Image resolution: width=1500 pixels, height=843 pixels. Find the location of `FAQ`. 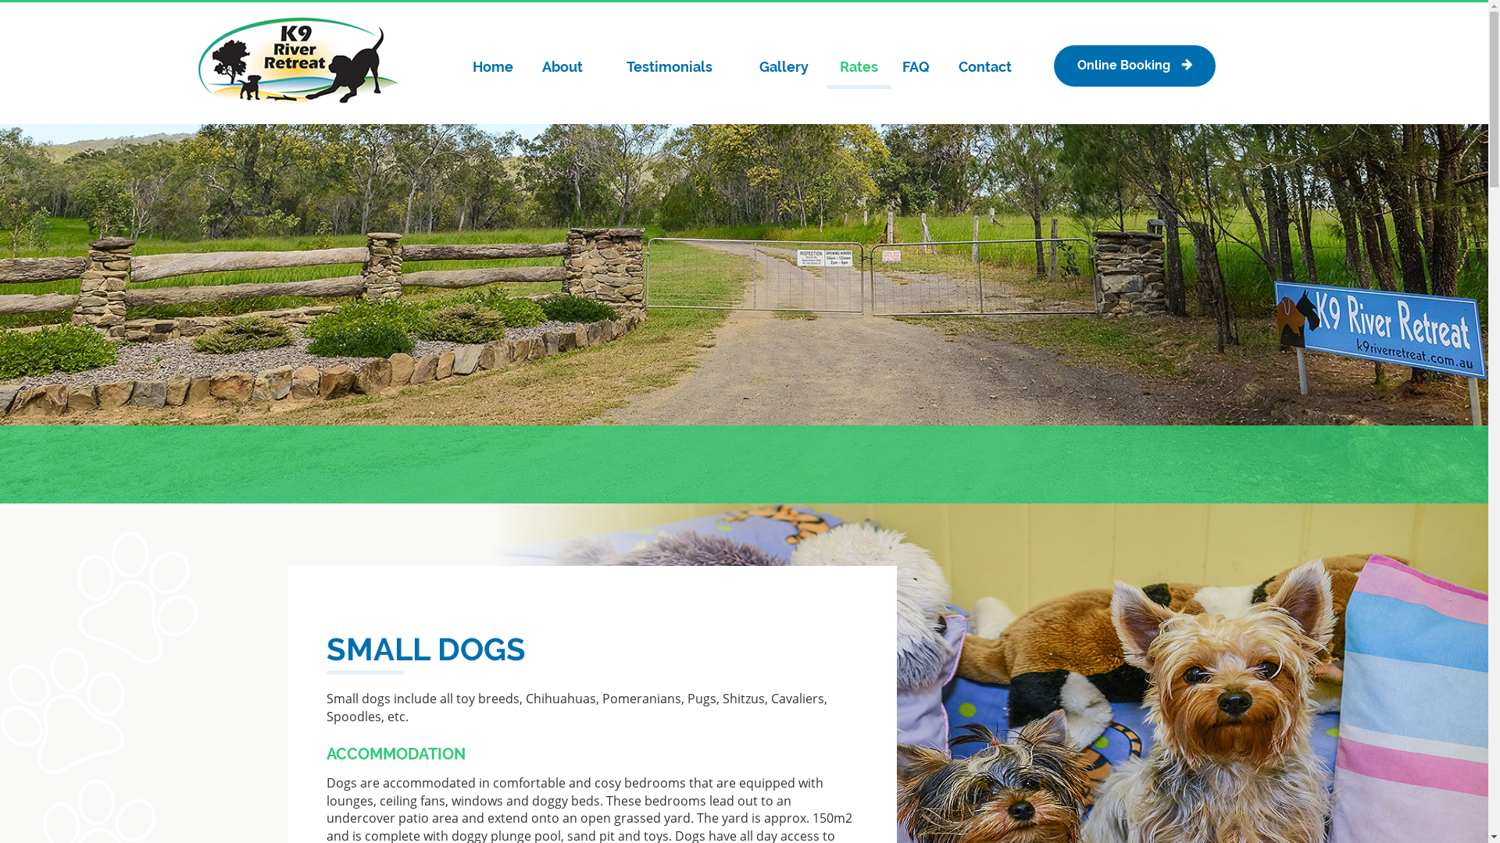

FAQ is located at coordinates (916, 67).